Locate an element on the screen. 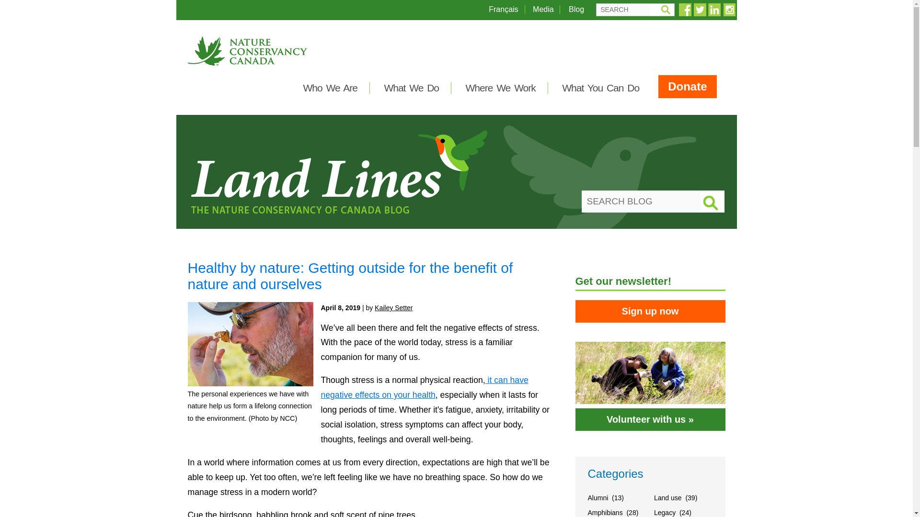 This screenshot has height=517, width=920. Media is located at coordinates (543, 9).